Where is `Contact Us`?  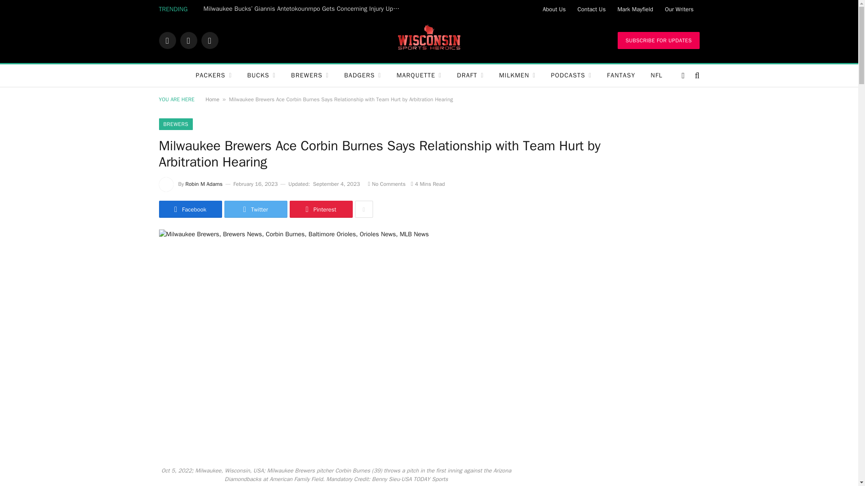 Contact Us is located at coordinates (592, 9).